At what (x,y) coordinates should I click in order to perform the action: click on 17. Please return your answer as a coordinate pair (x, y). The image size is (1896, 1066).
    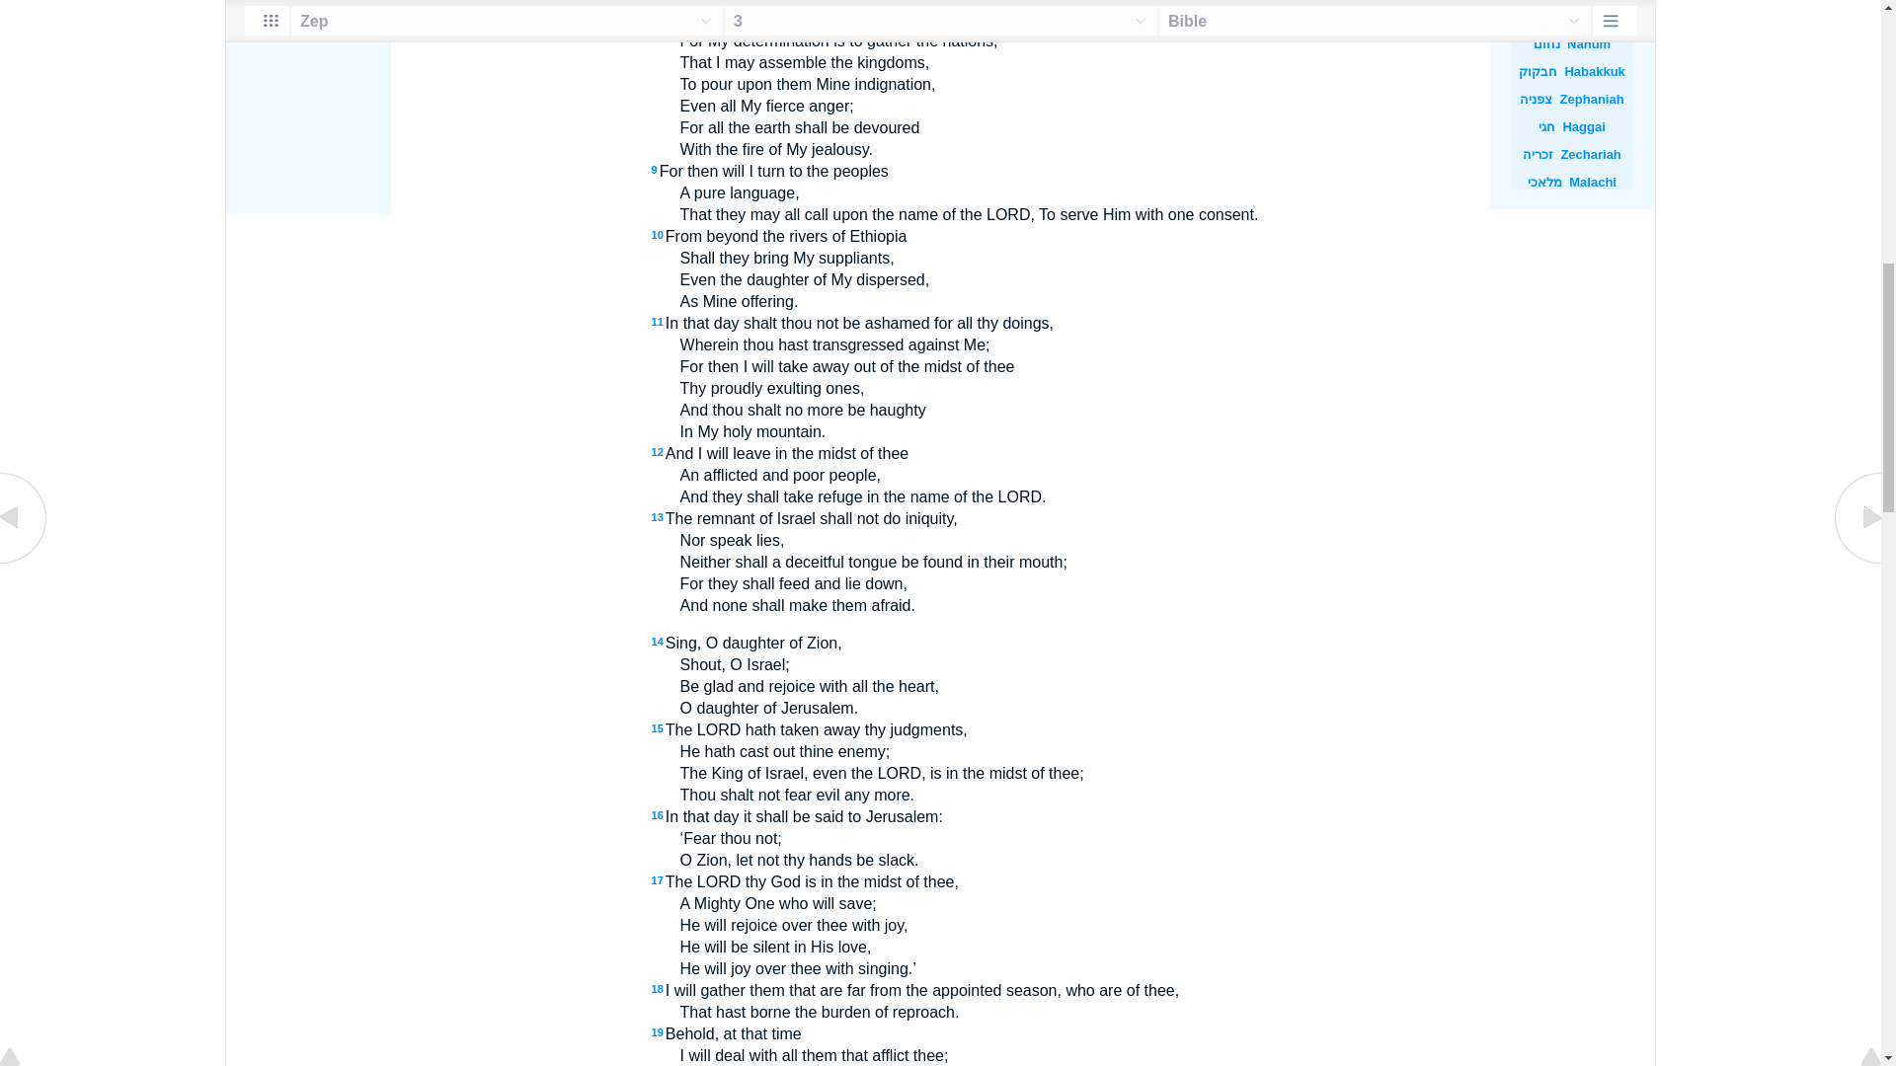
    Looking at the image, I should click on (658, 879).